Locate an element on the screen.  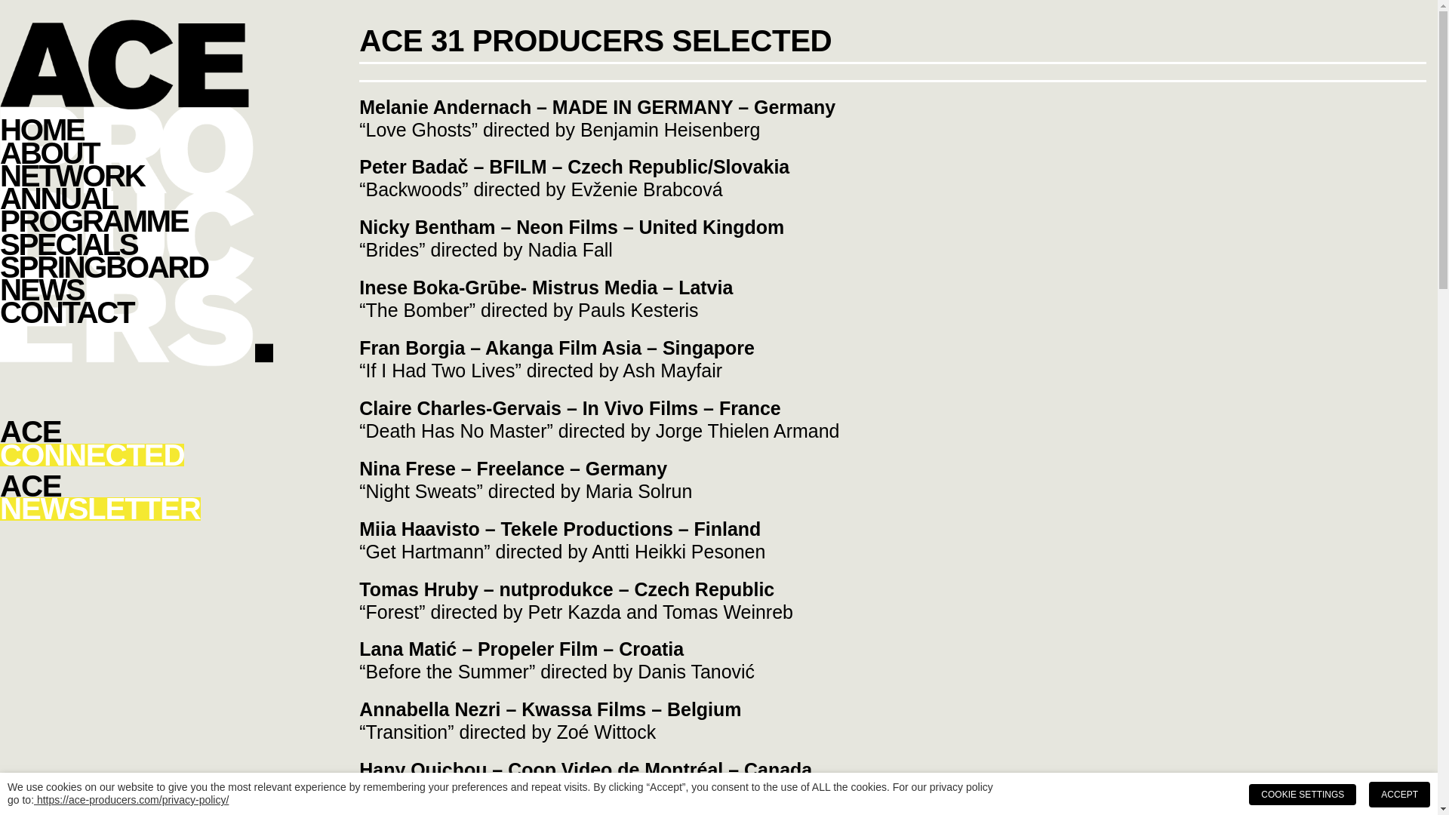
NETWORK is located at coordinates (137, 444).